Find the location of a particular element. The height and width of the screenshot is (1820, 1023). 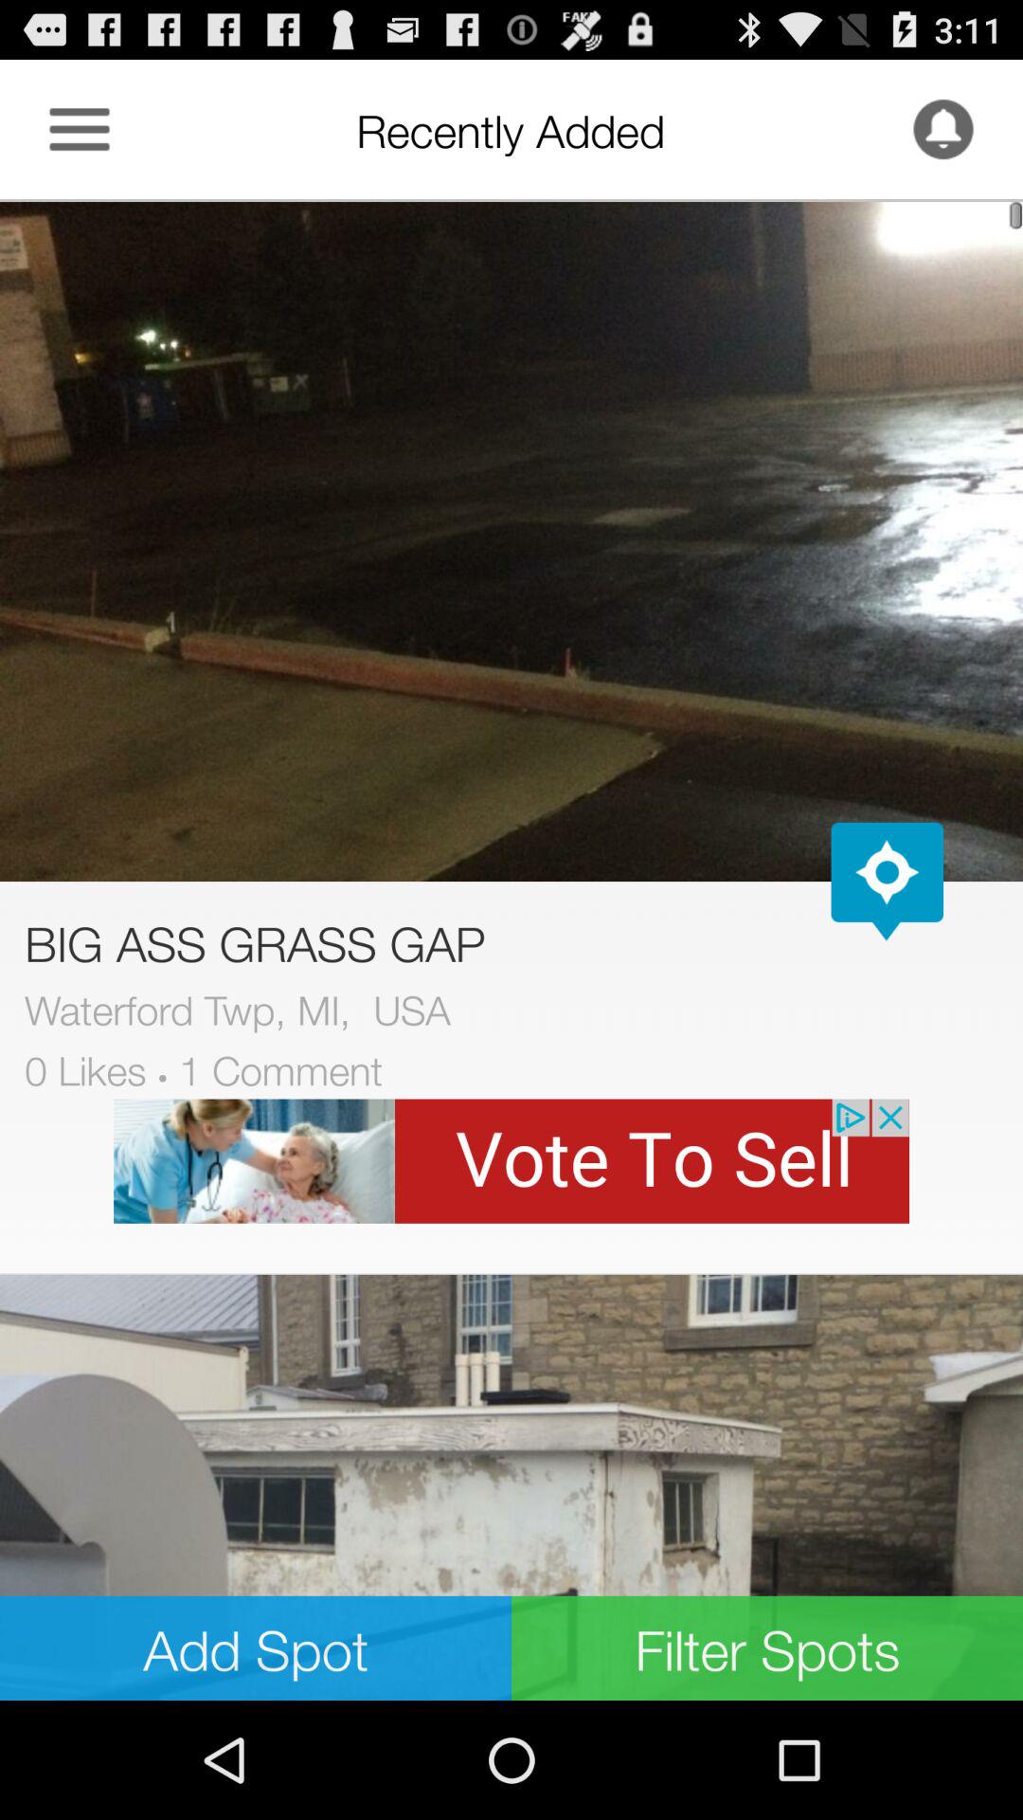

visit advertisement website is located at coordinates (511, 1160).